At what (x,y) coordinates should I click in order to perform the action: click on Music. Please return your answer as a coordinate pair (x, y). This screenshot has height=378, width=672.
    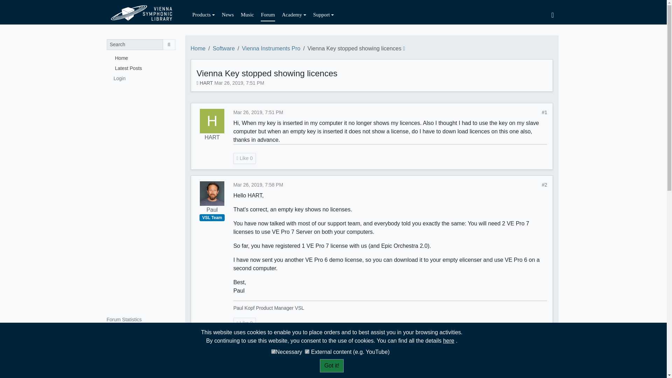
    Looking at the image, I should click on (247, 15).